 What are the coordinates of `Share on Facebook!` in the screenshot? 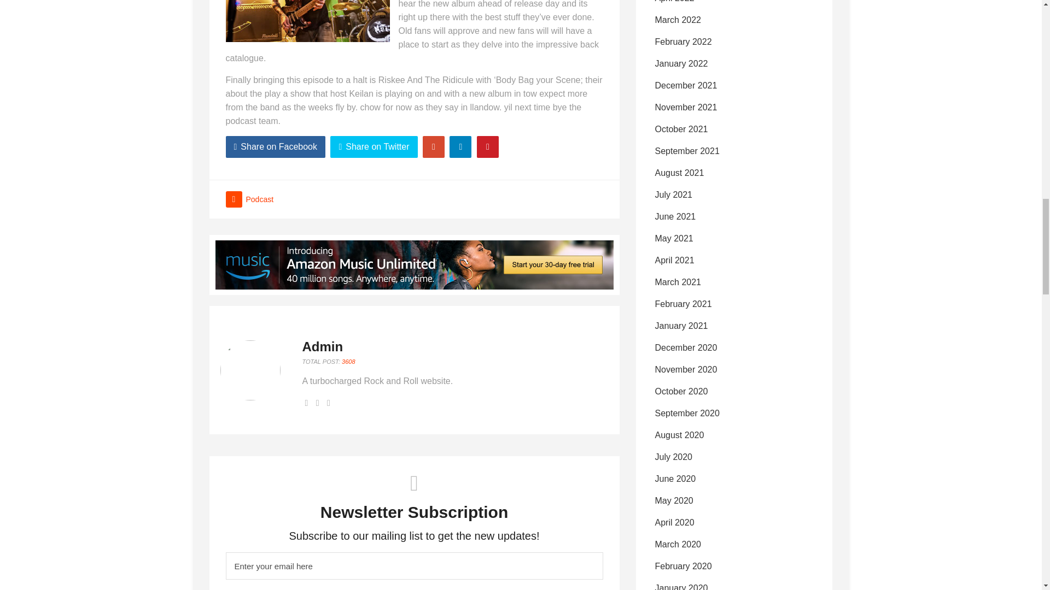 It's located at (276, 147).